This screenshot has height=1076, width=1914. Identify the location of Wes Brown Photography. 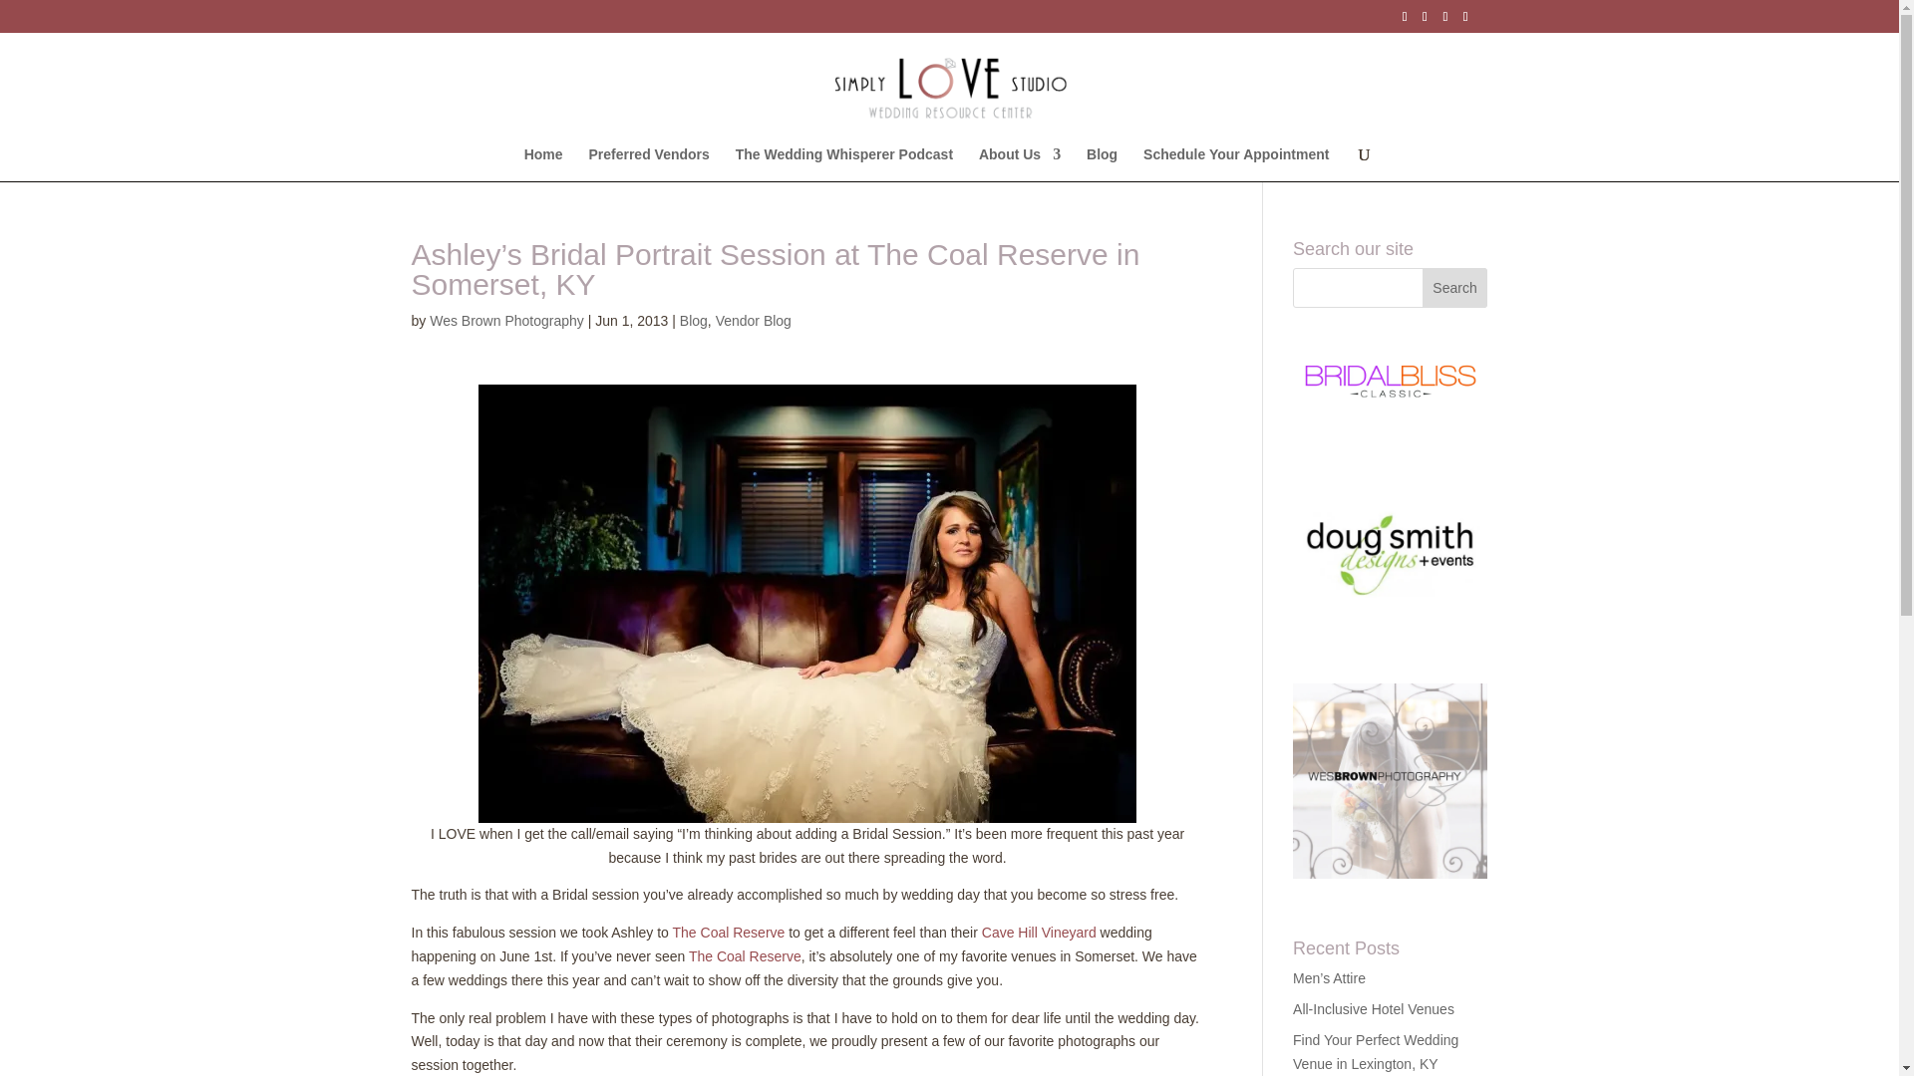
(506, 321).